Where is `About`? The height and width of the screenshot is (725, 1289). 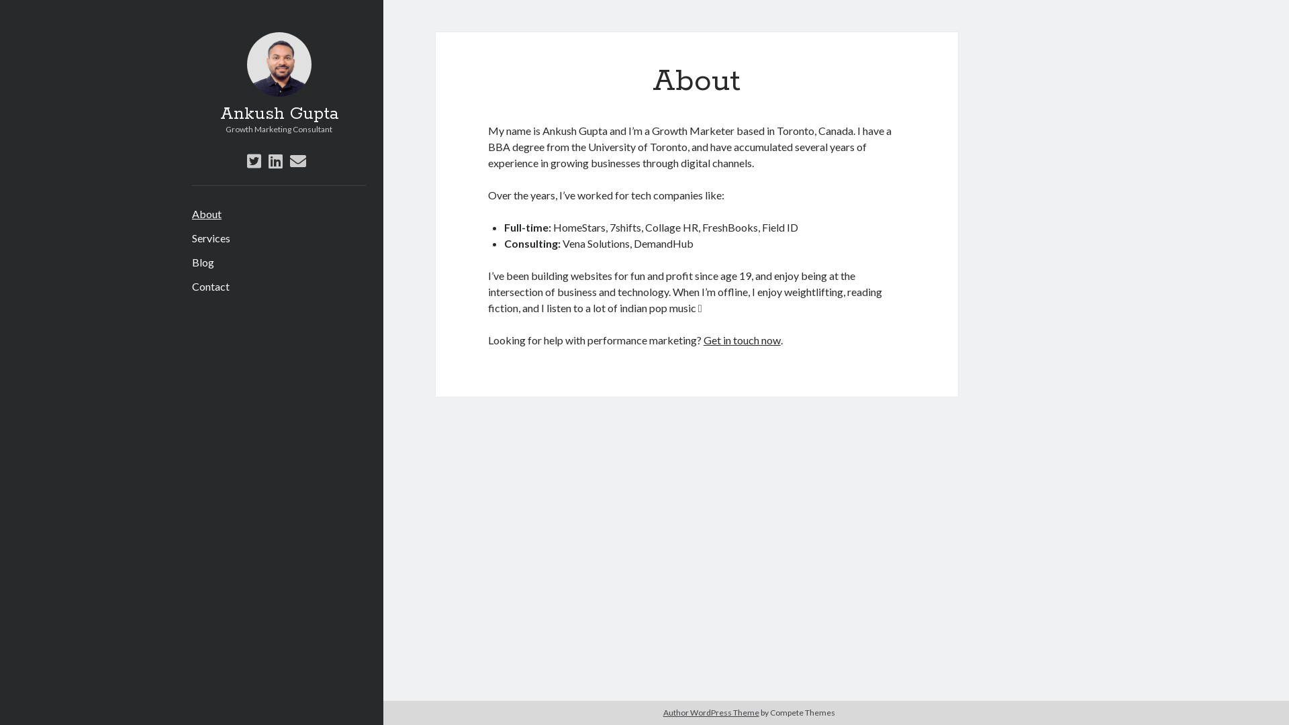
About is located at coordinates (207, 214).